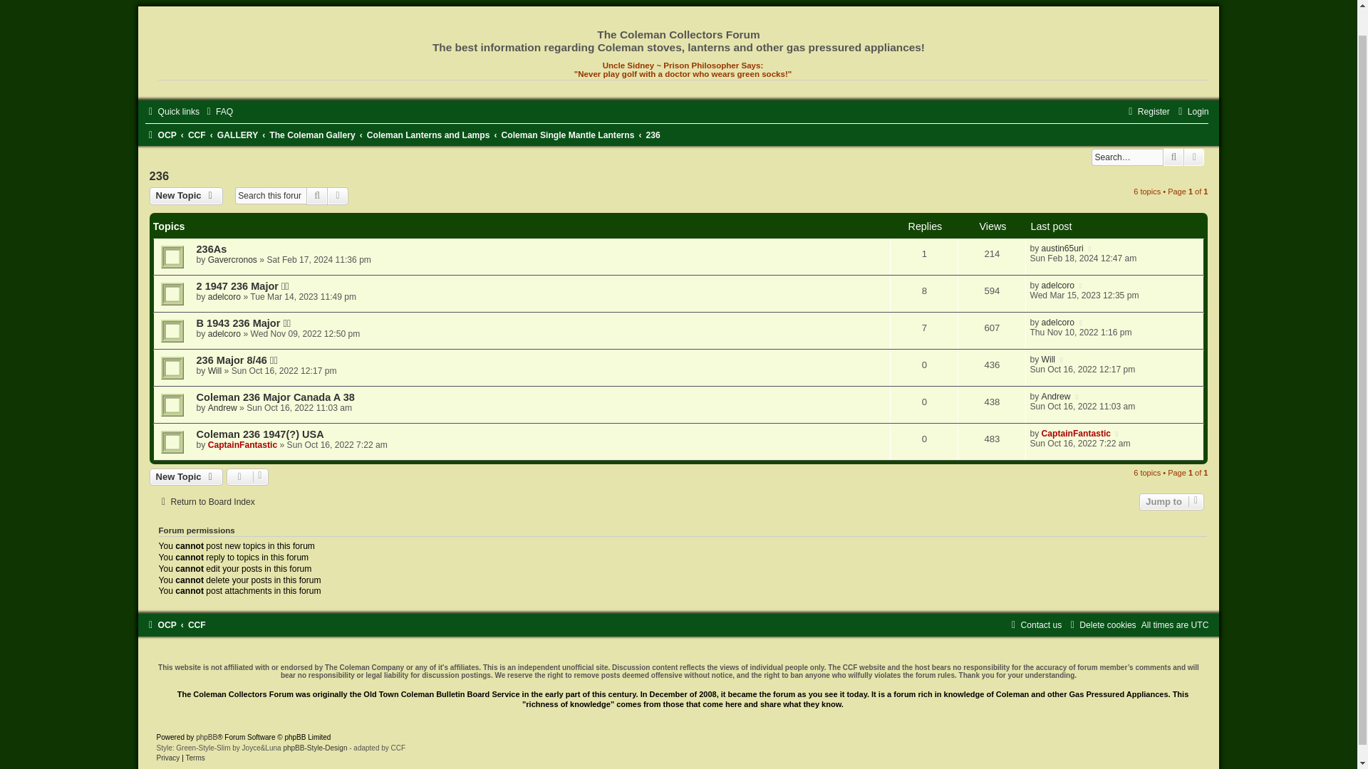  Describe the element at coordinates (653, 135) in the screenshot. I see `236` at that location.